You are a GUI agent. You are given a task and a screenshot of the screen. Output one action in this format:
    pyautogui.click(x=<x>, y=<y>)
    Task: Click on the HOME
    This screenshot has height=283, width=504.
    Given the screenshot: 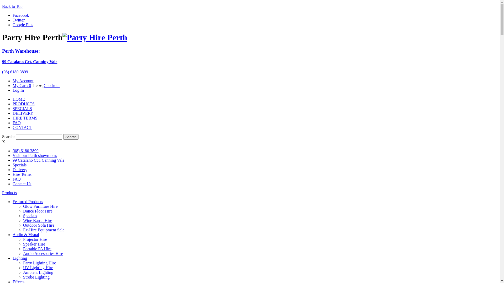 What is the action you would take?
    pyautogui.click(x=19, y=99)
    